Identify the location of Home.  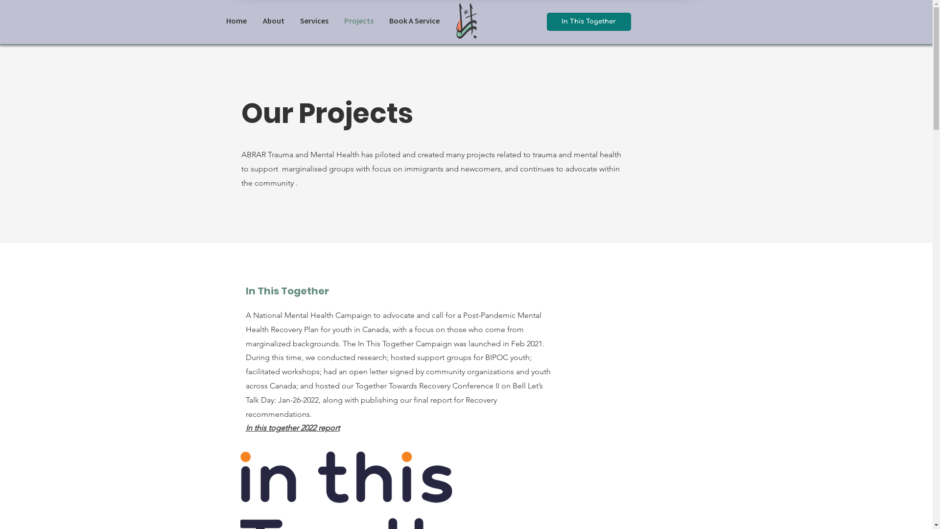
(236, 21).